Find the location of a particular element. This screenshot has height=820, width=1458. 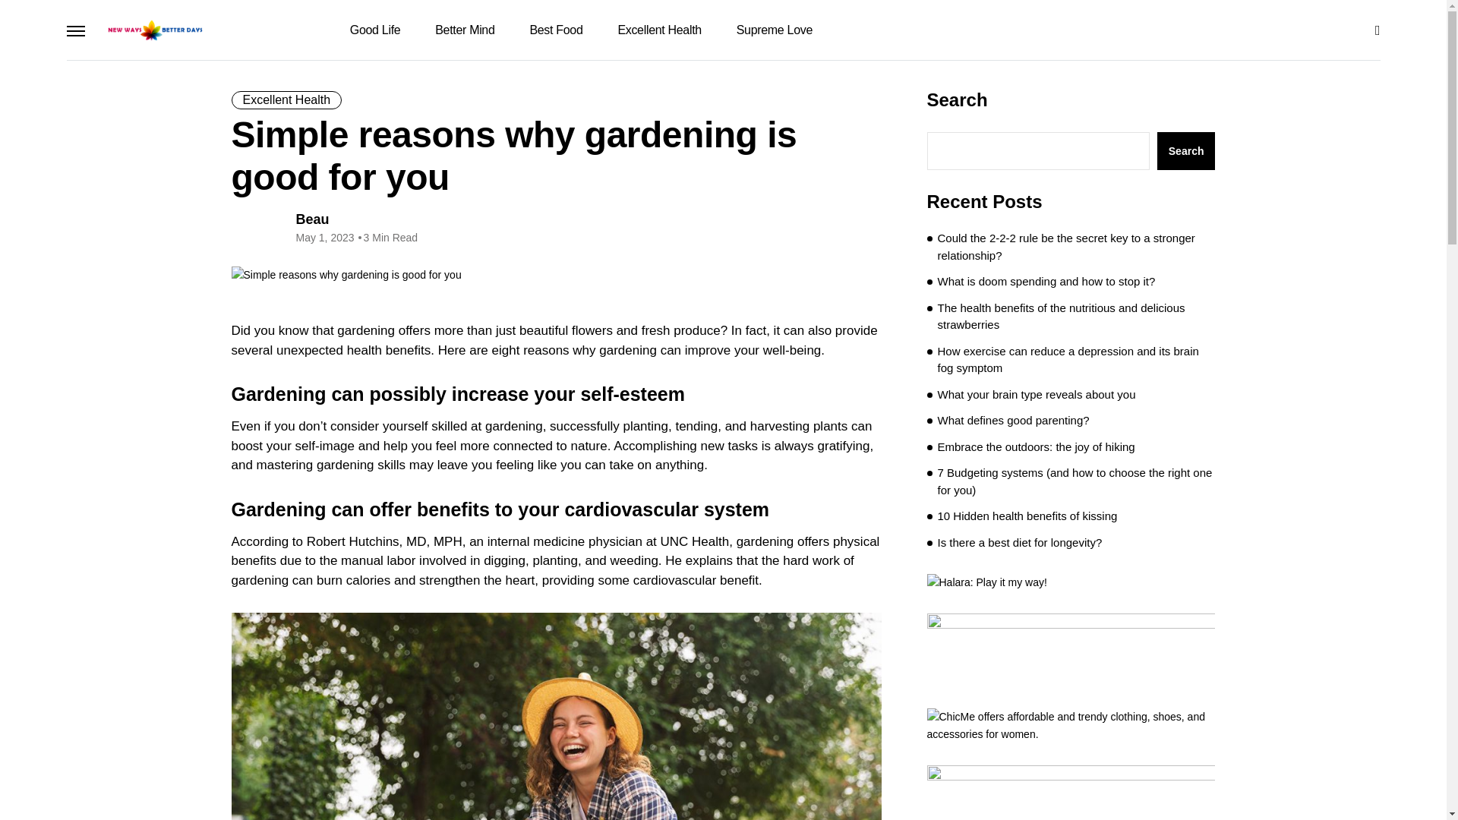

Is there a best diet for longevity? is located at coordinates (1019, 543).